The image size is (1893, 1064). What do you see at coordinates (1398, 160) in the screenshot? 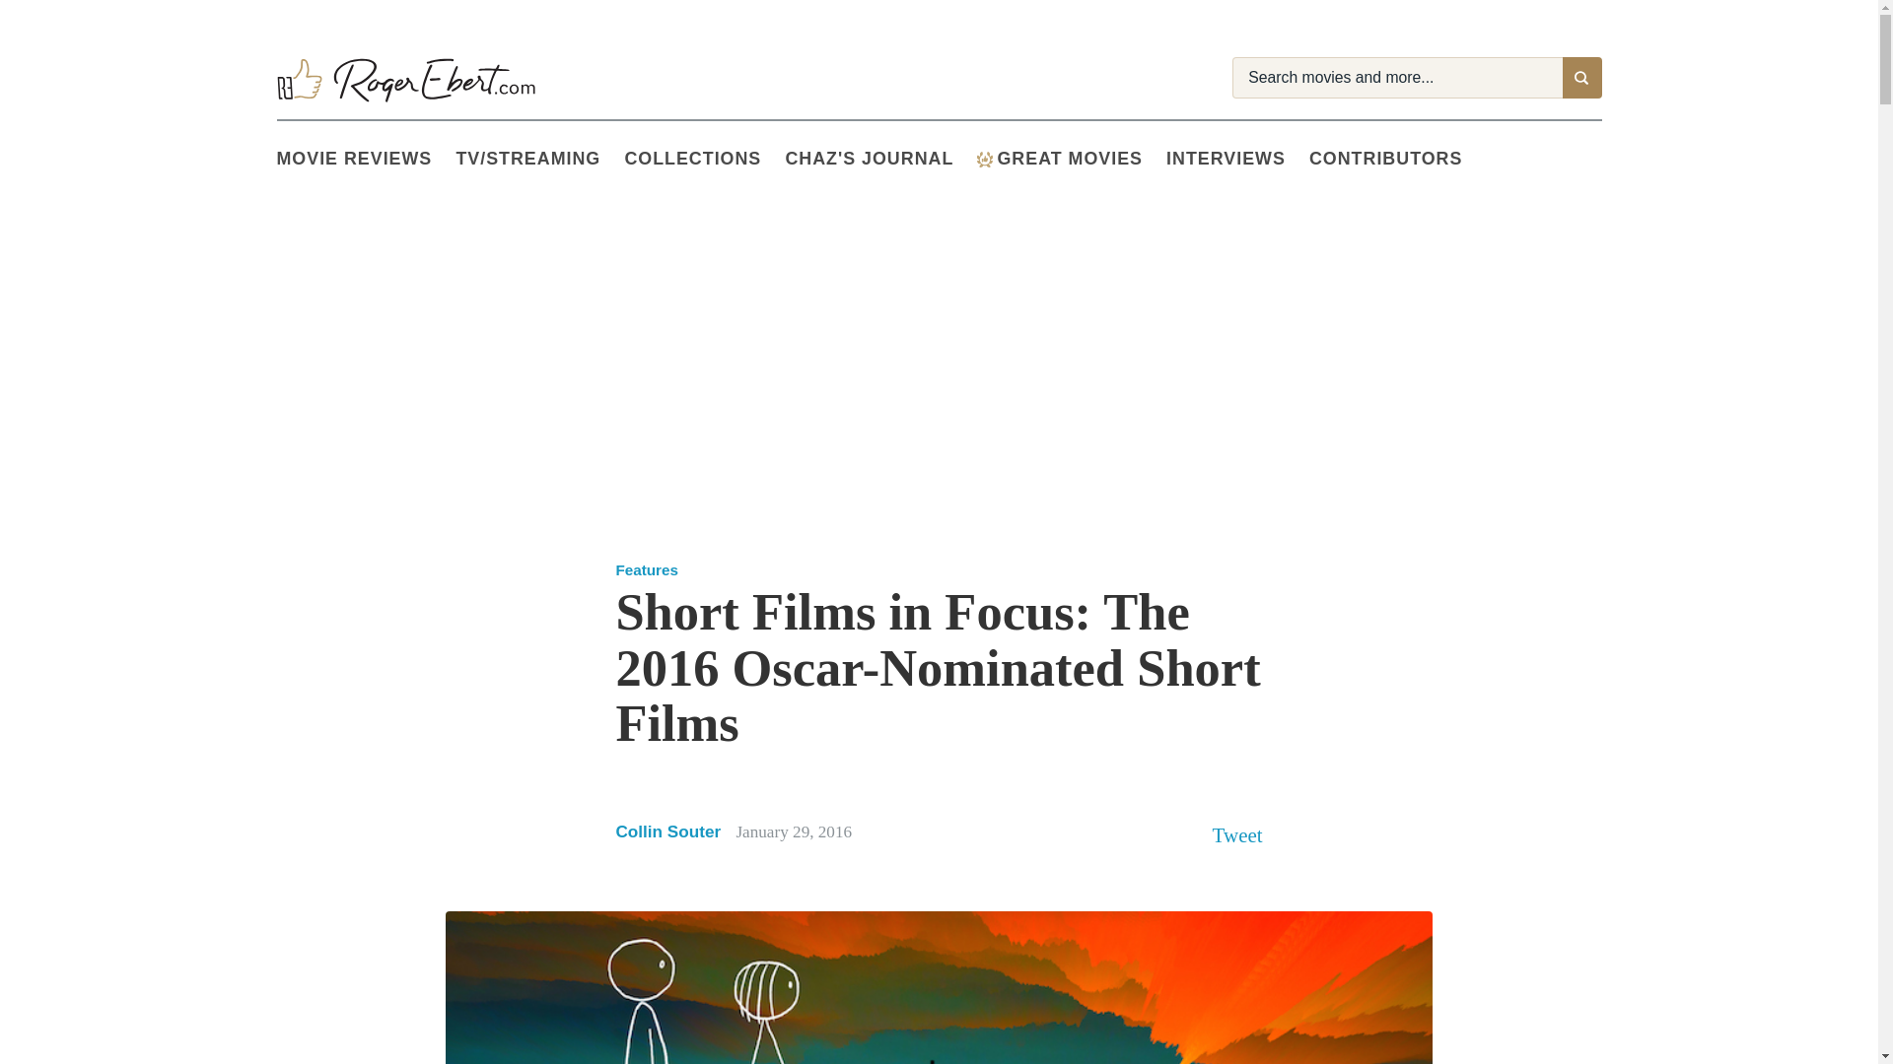
I see `CONTRIBUTORS` at bounding box center [1398, 160].